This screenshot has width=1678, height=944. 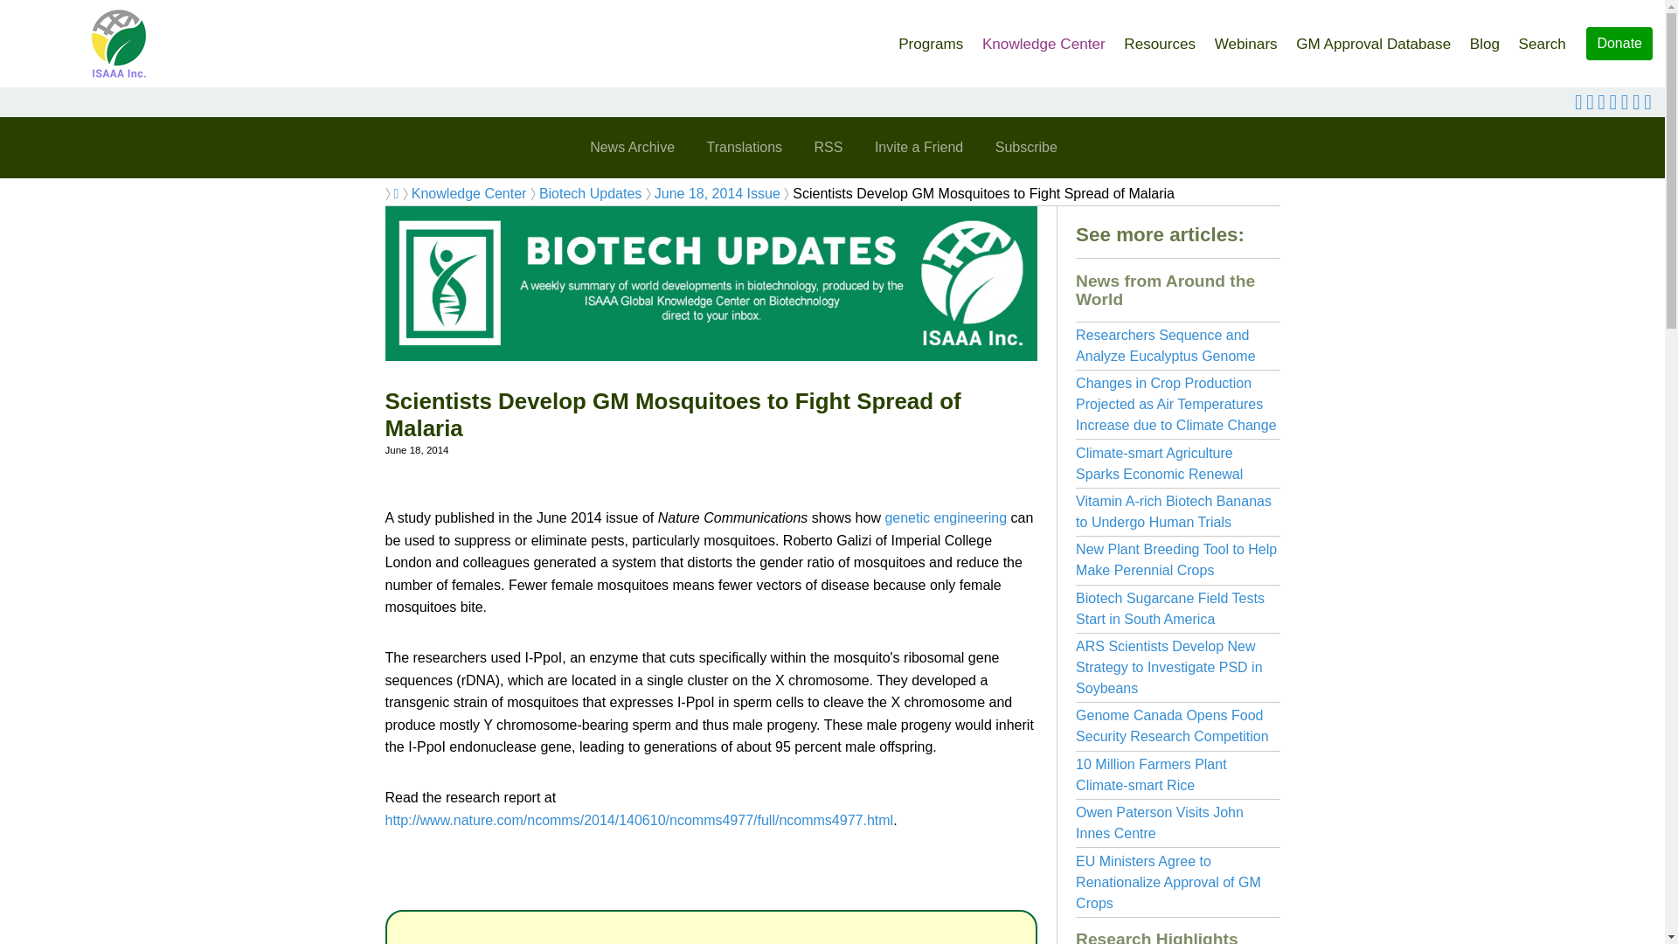 I want to click on Subscribe, so click(x=1026, y=147).